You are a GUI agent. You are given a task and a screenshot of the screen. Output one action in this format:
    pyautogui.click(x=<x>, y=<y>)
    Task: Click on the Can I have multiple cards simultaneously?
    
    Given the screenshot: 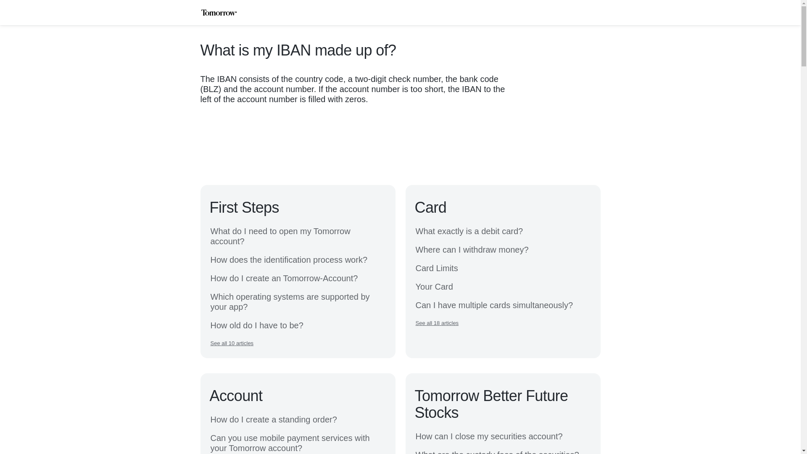 What is the action you would take?
    pyautogui.click(x=494, y=305)
    